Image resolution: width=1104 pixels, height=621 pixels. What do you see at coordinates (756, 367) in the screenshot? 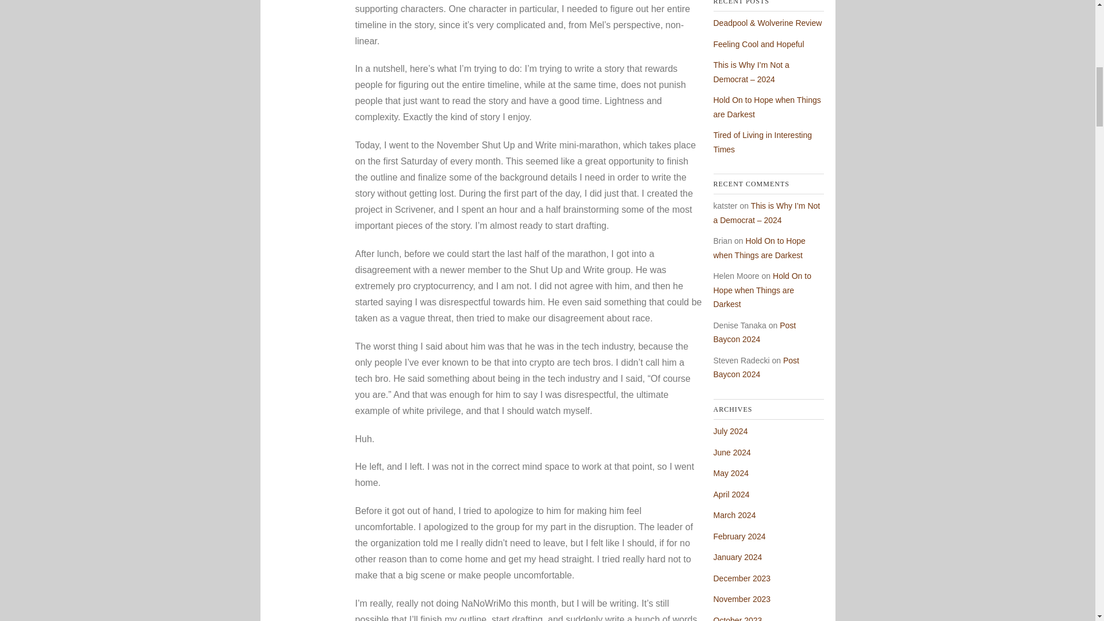
I see `Post Baycon 2024` at bounding box center [756, 367].